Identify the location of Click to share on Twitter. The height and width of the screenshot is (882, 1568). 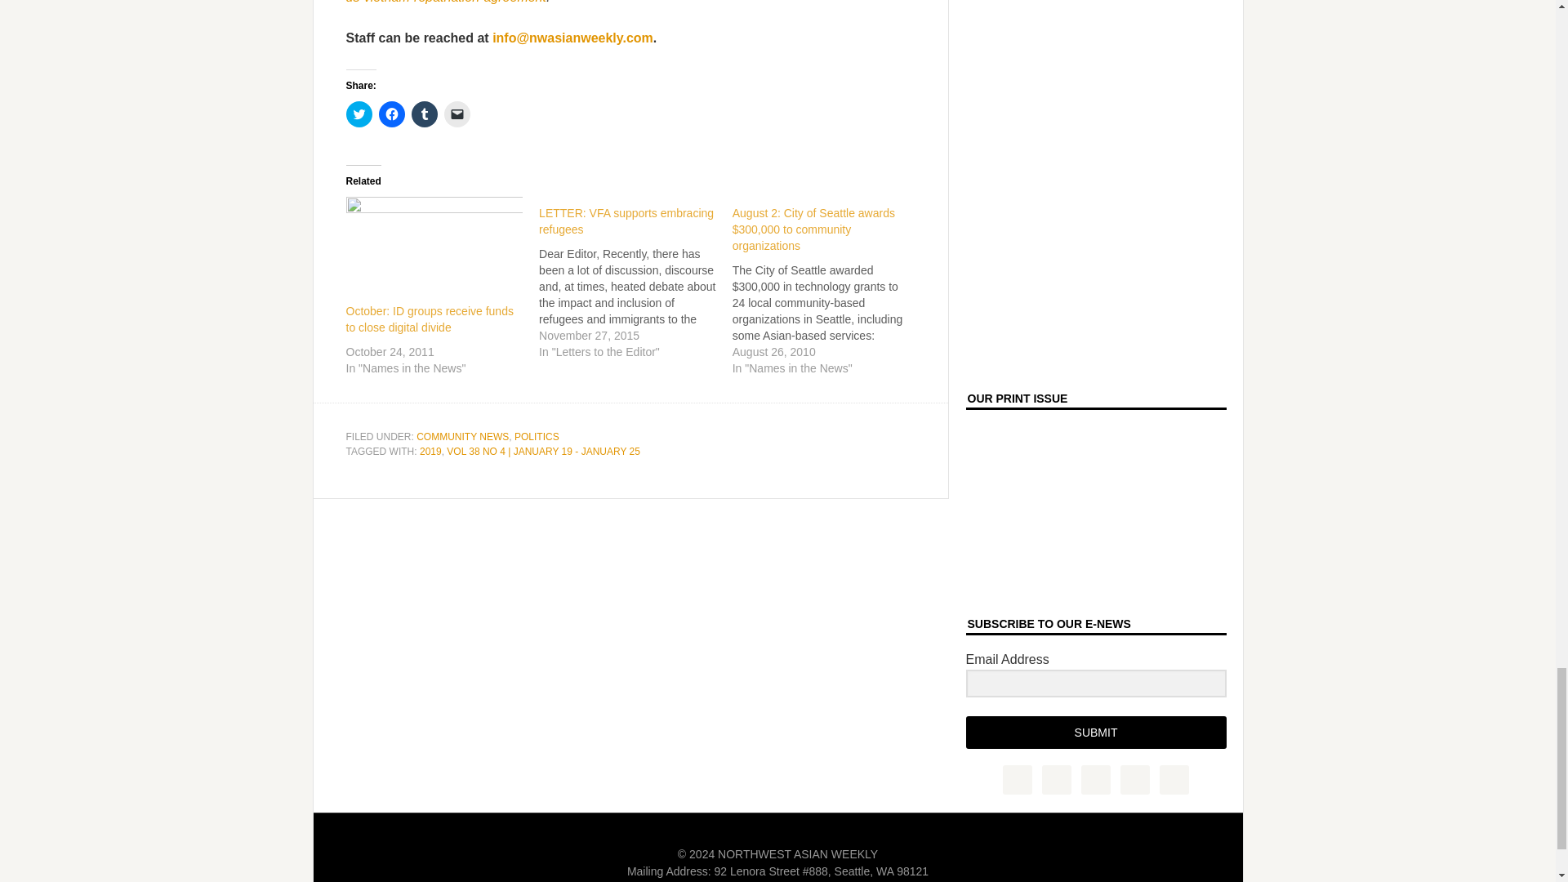
(359, 114).